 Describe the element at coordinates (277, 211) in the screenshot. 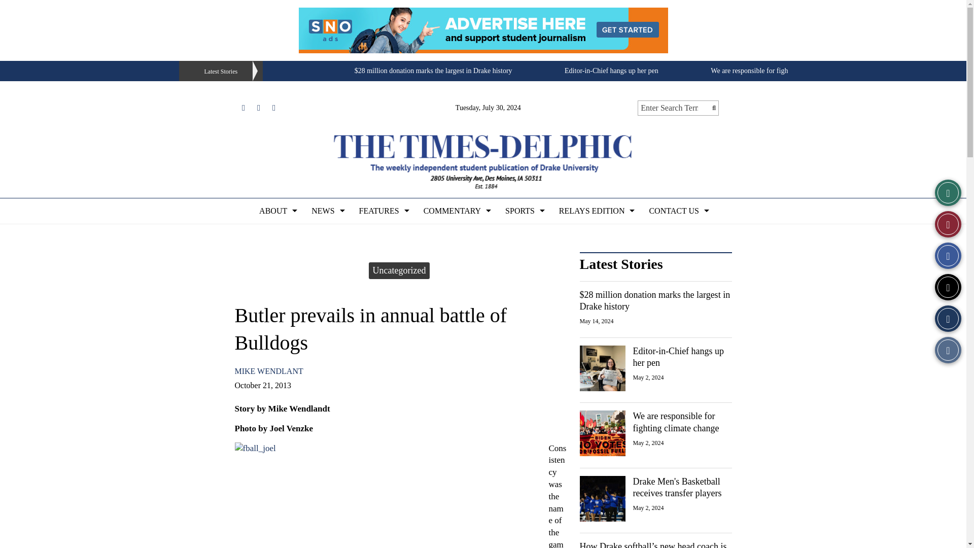

I see `ABOUT` at that location.